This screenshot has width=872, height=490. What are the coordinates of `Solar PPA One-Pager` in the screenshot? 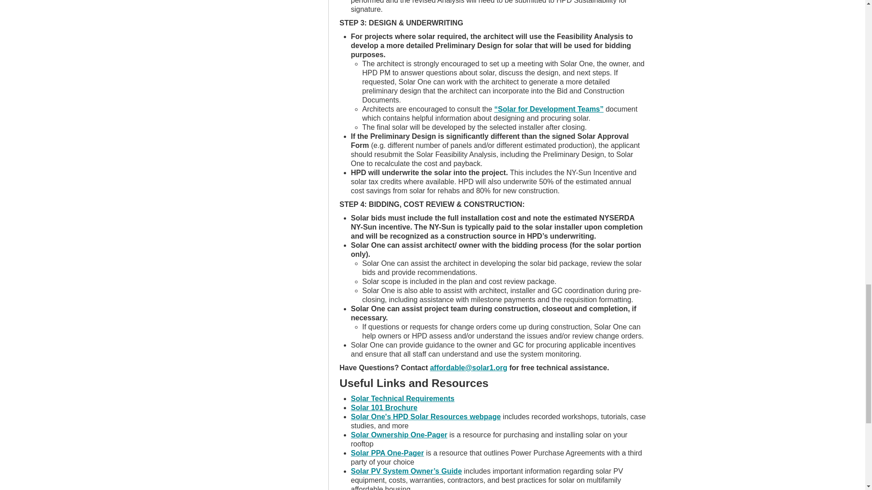 It's located at (387, 453).